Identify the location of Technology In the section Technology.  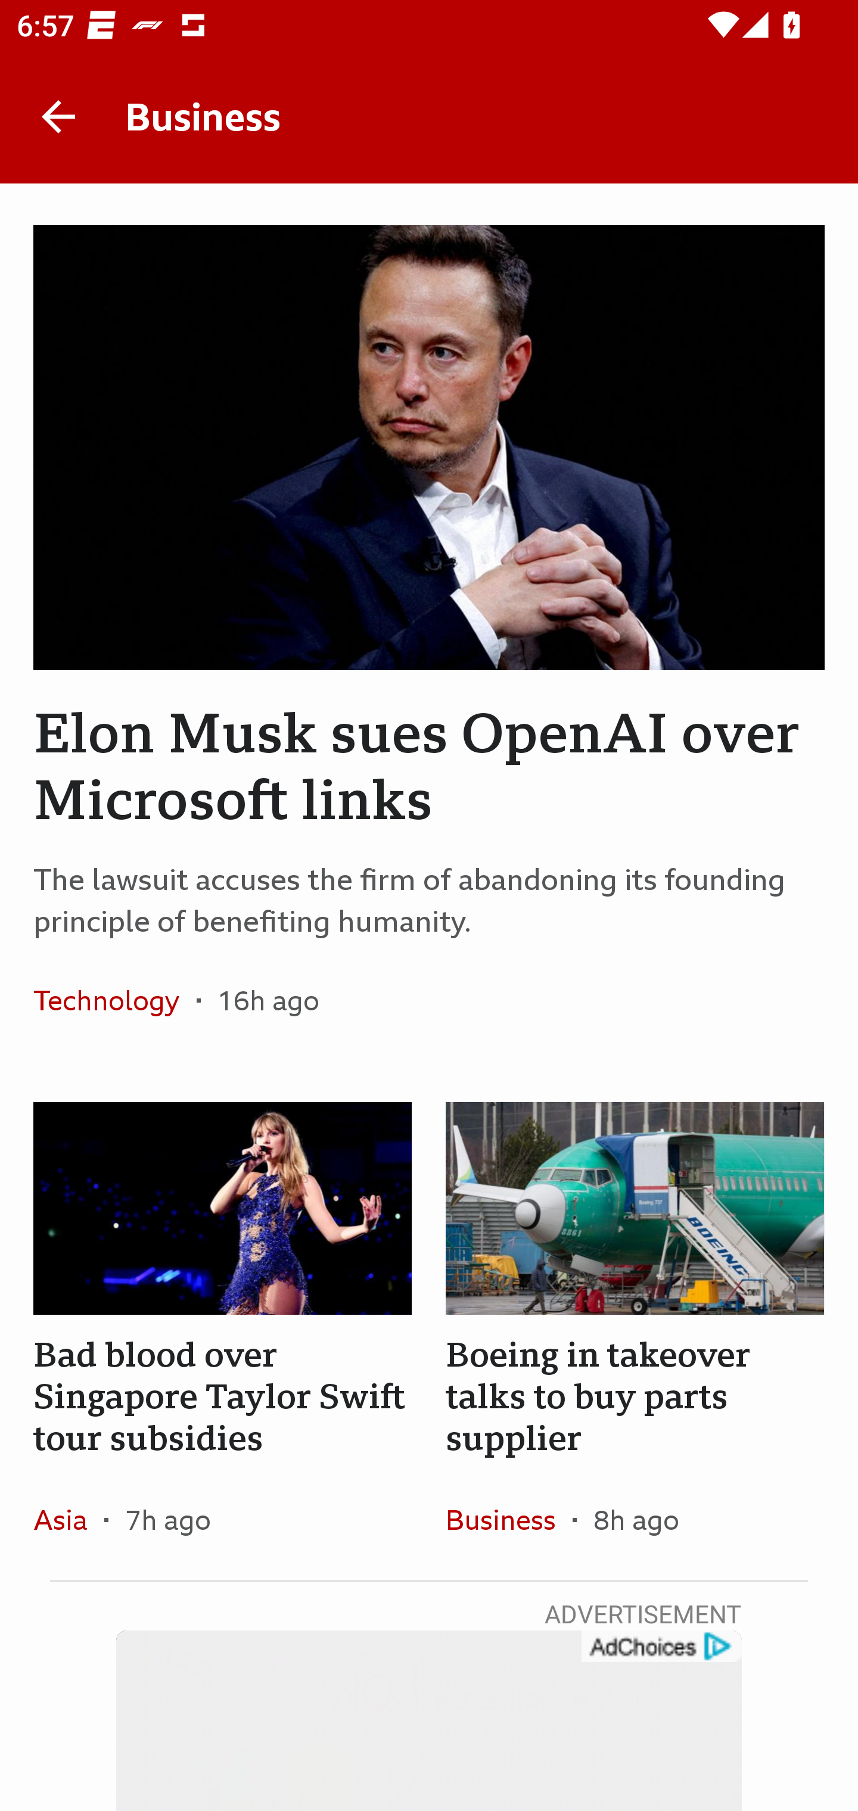
(114, 1000).